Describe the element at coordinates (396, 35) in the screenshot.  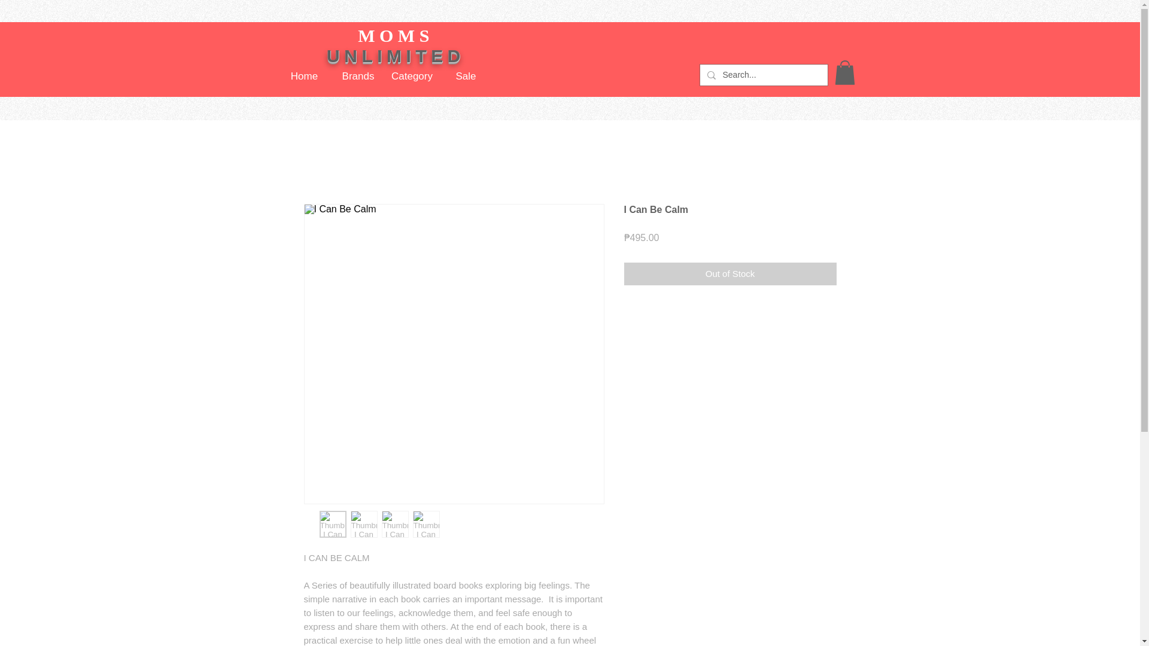
I see `MOMS` at that location.